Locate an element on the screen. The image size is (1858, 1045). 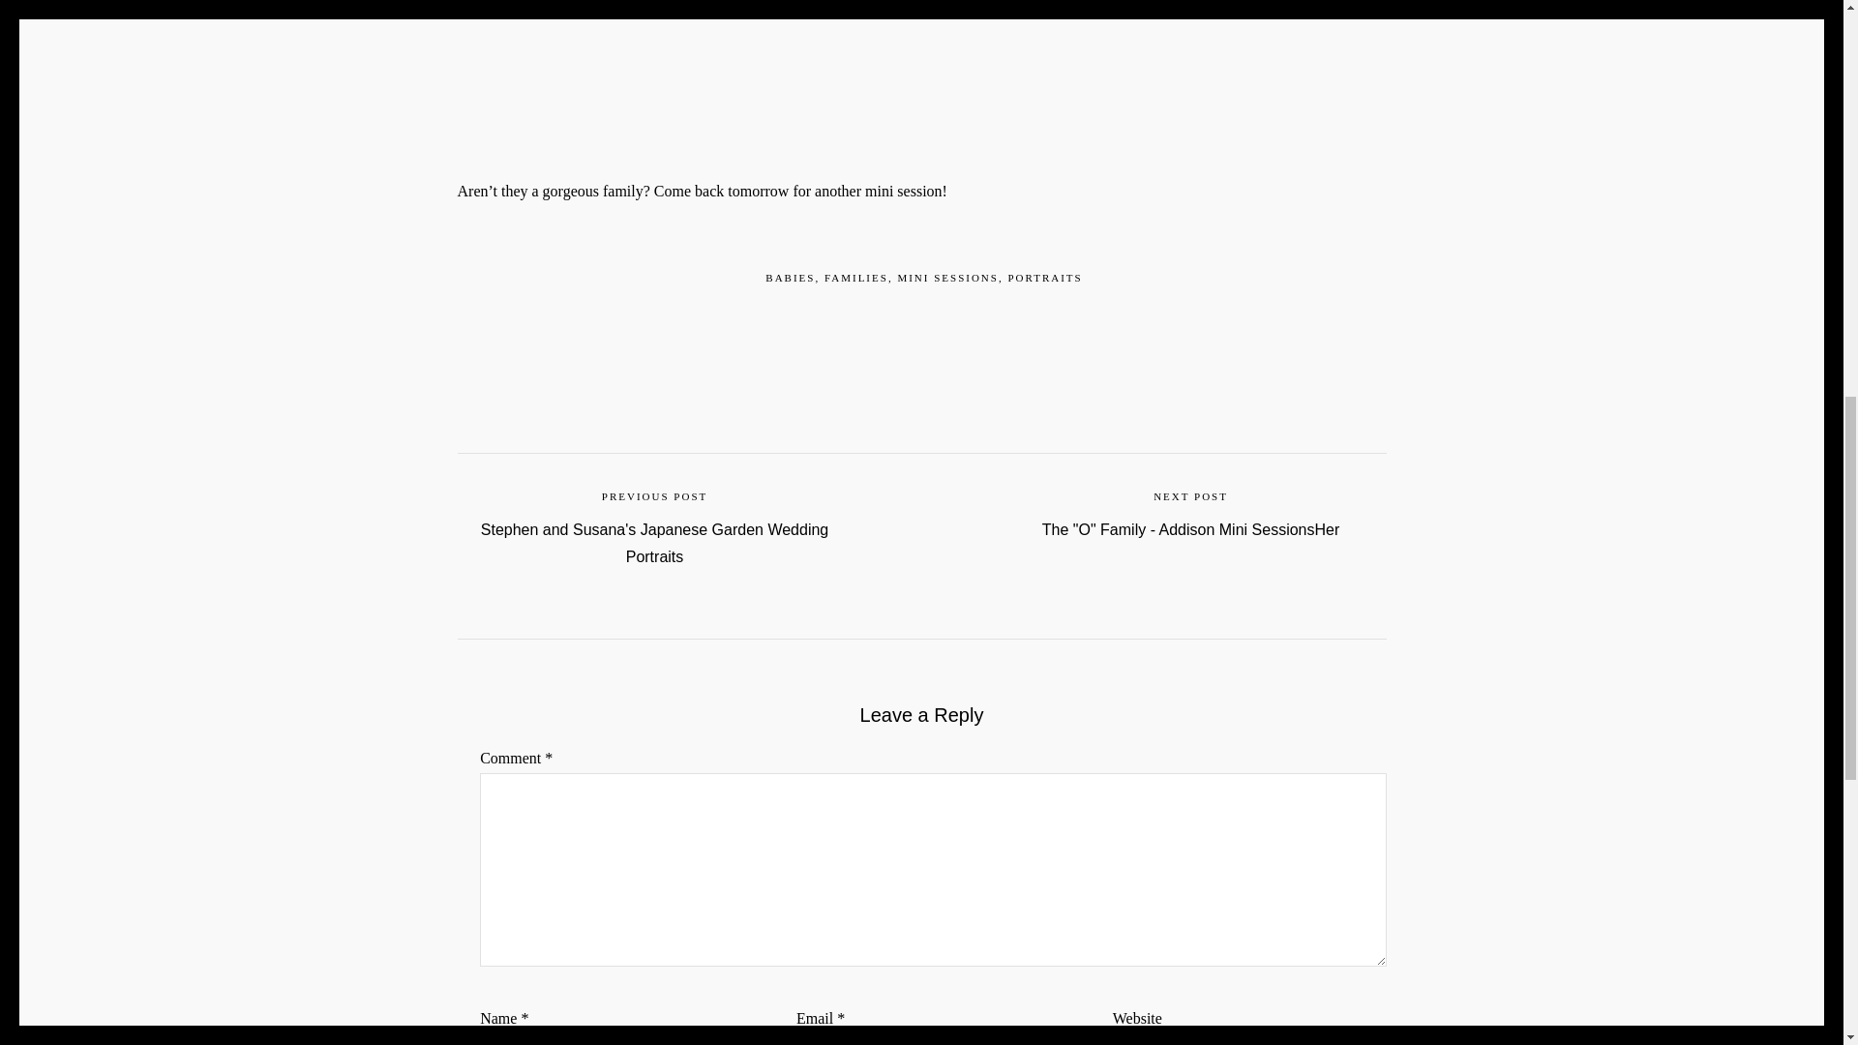
PORTRAITS is located at coordinates (1043, 277).